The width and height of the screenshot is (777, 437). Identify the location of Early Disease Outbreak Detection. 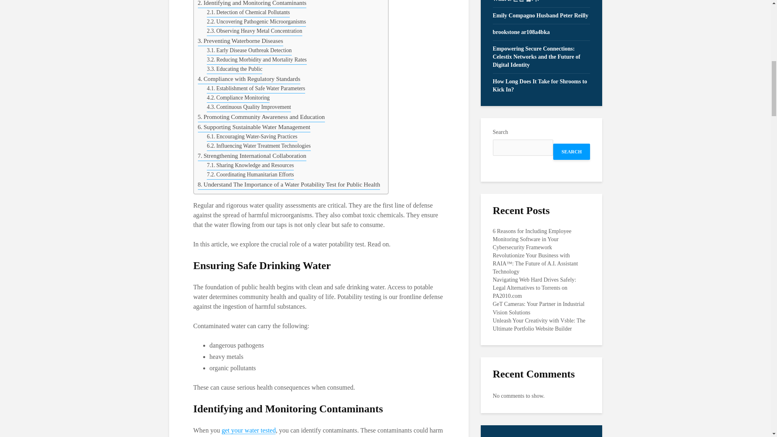
(249, 51).